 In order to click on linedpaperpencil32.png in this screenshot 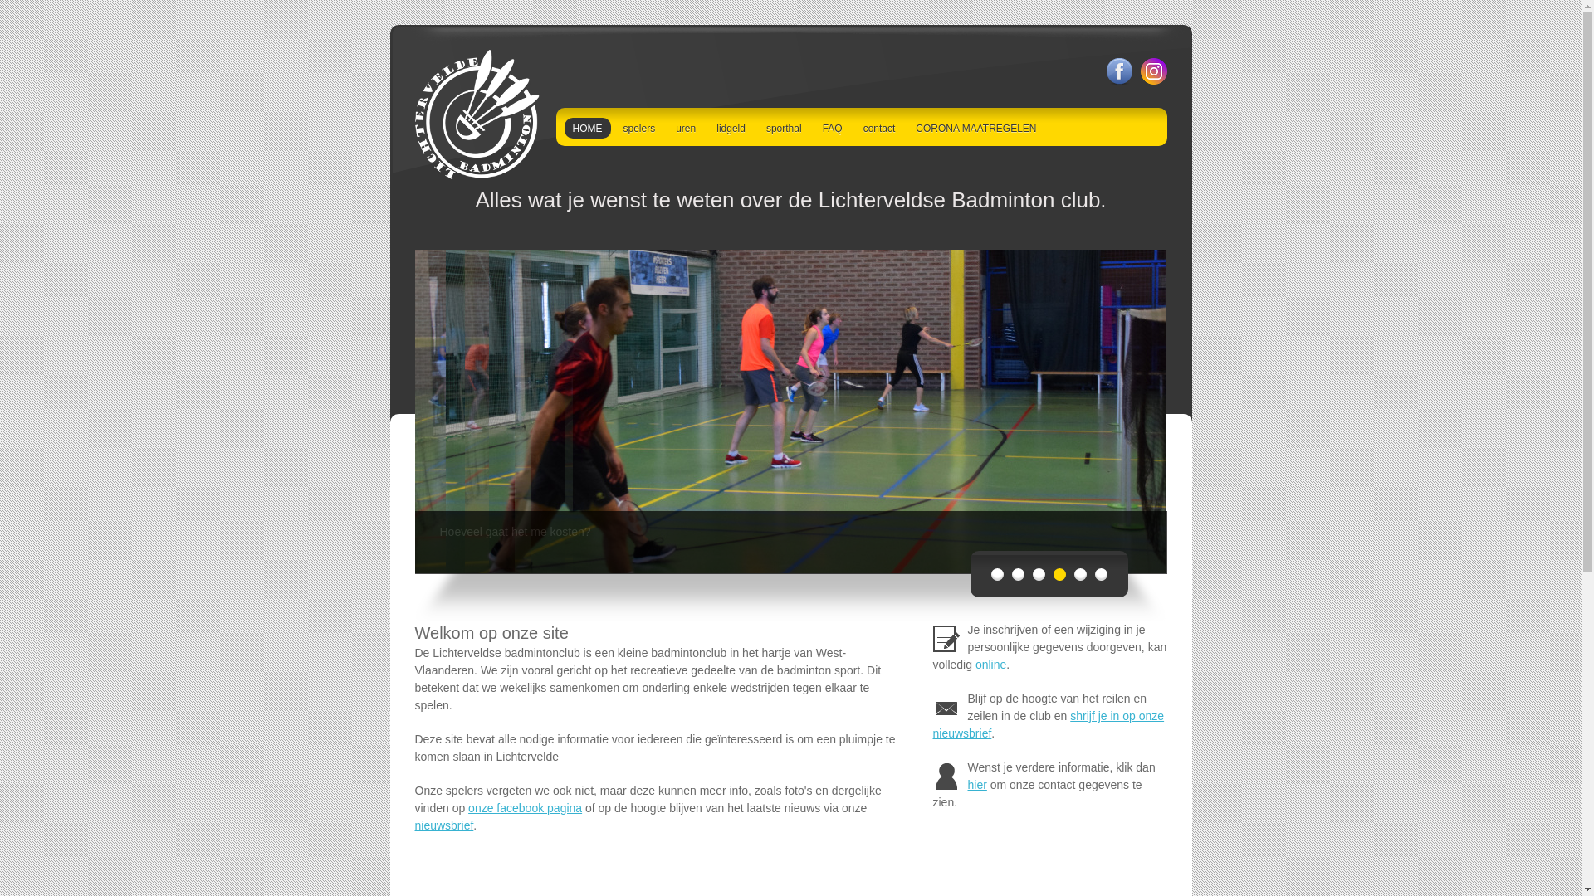, I will do `click(946, 639)`.